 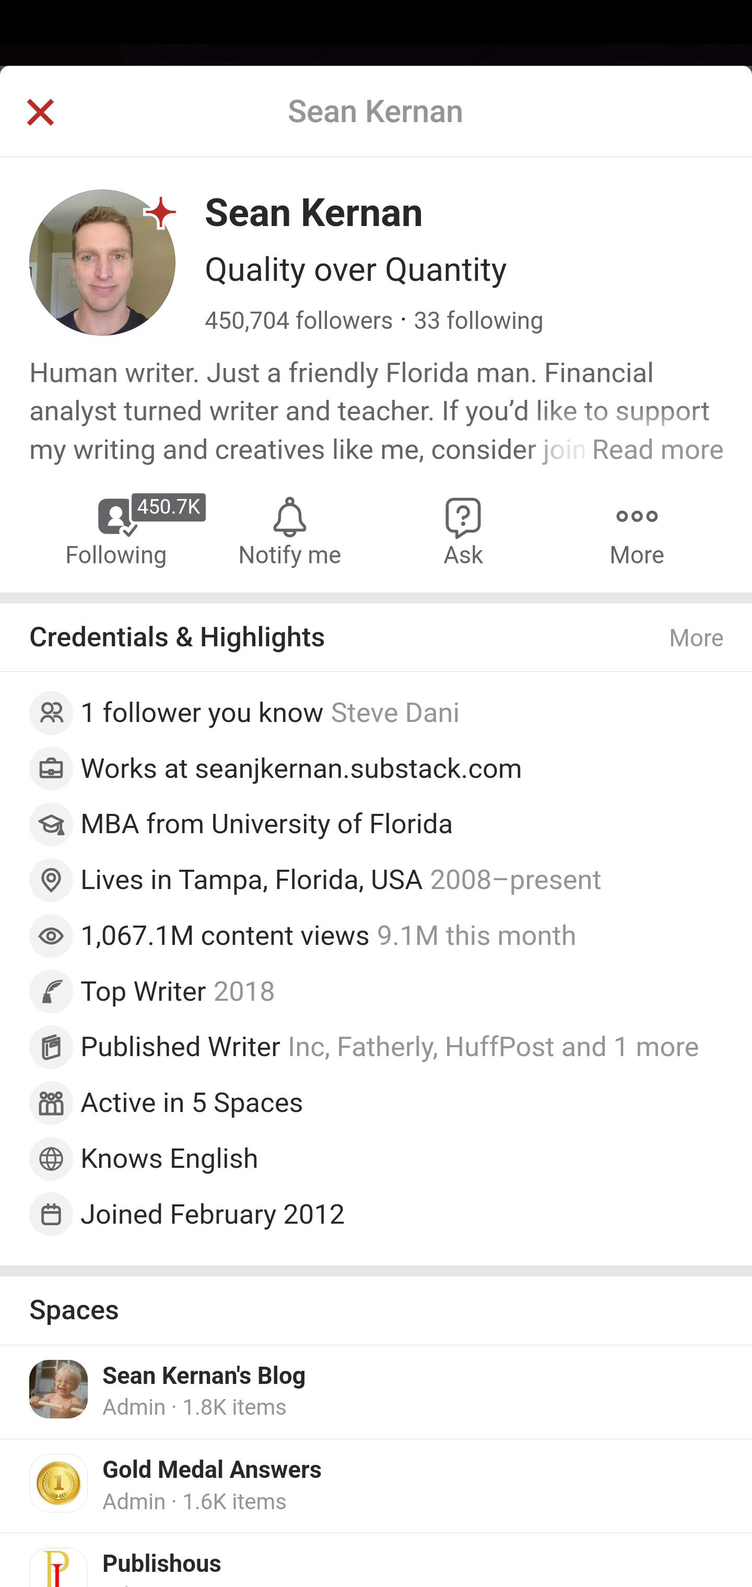 I want to click on Gold Medal Answers, so click(x=213, y=1470).